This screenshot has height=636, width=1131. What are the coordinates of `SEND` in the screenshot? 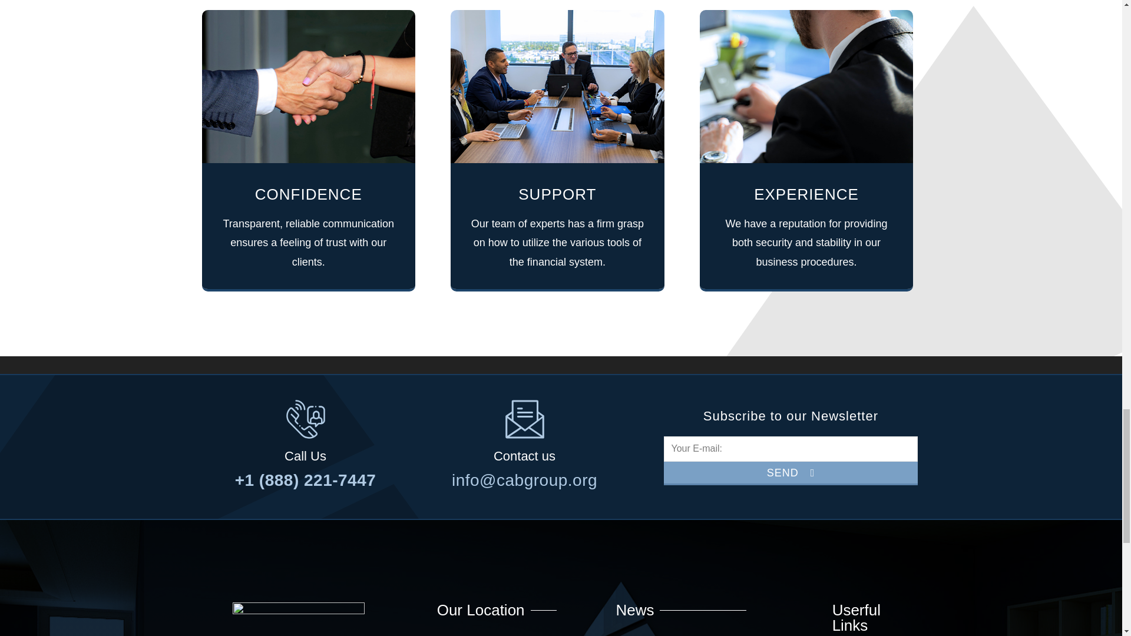 It's located at (790, 473).